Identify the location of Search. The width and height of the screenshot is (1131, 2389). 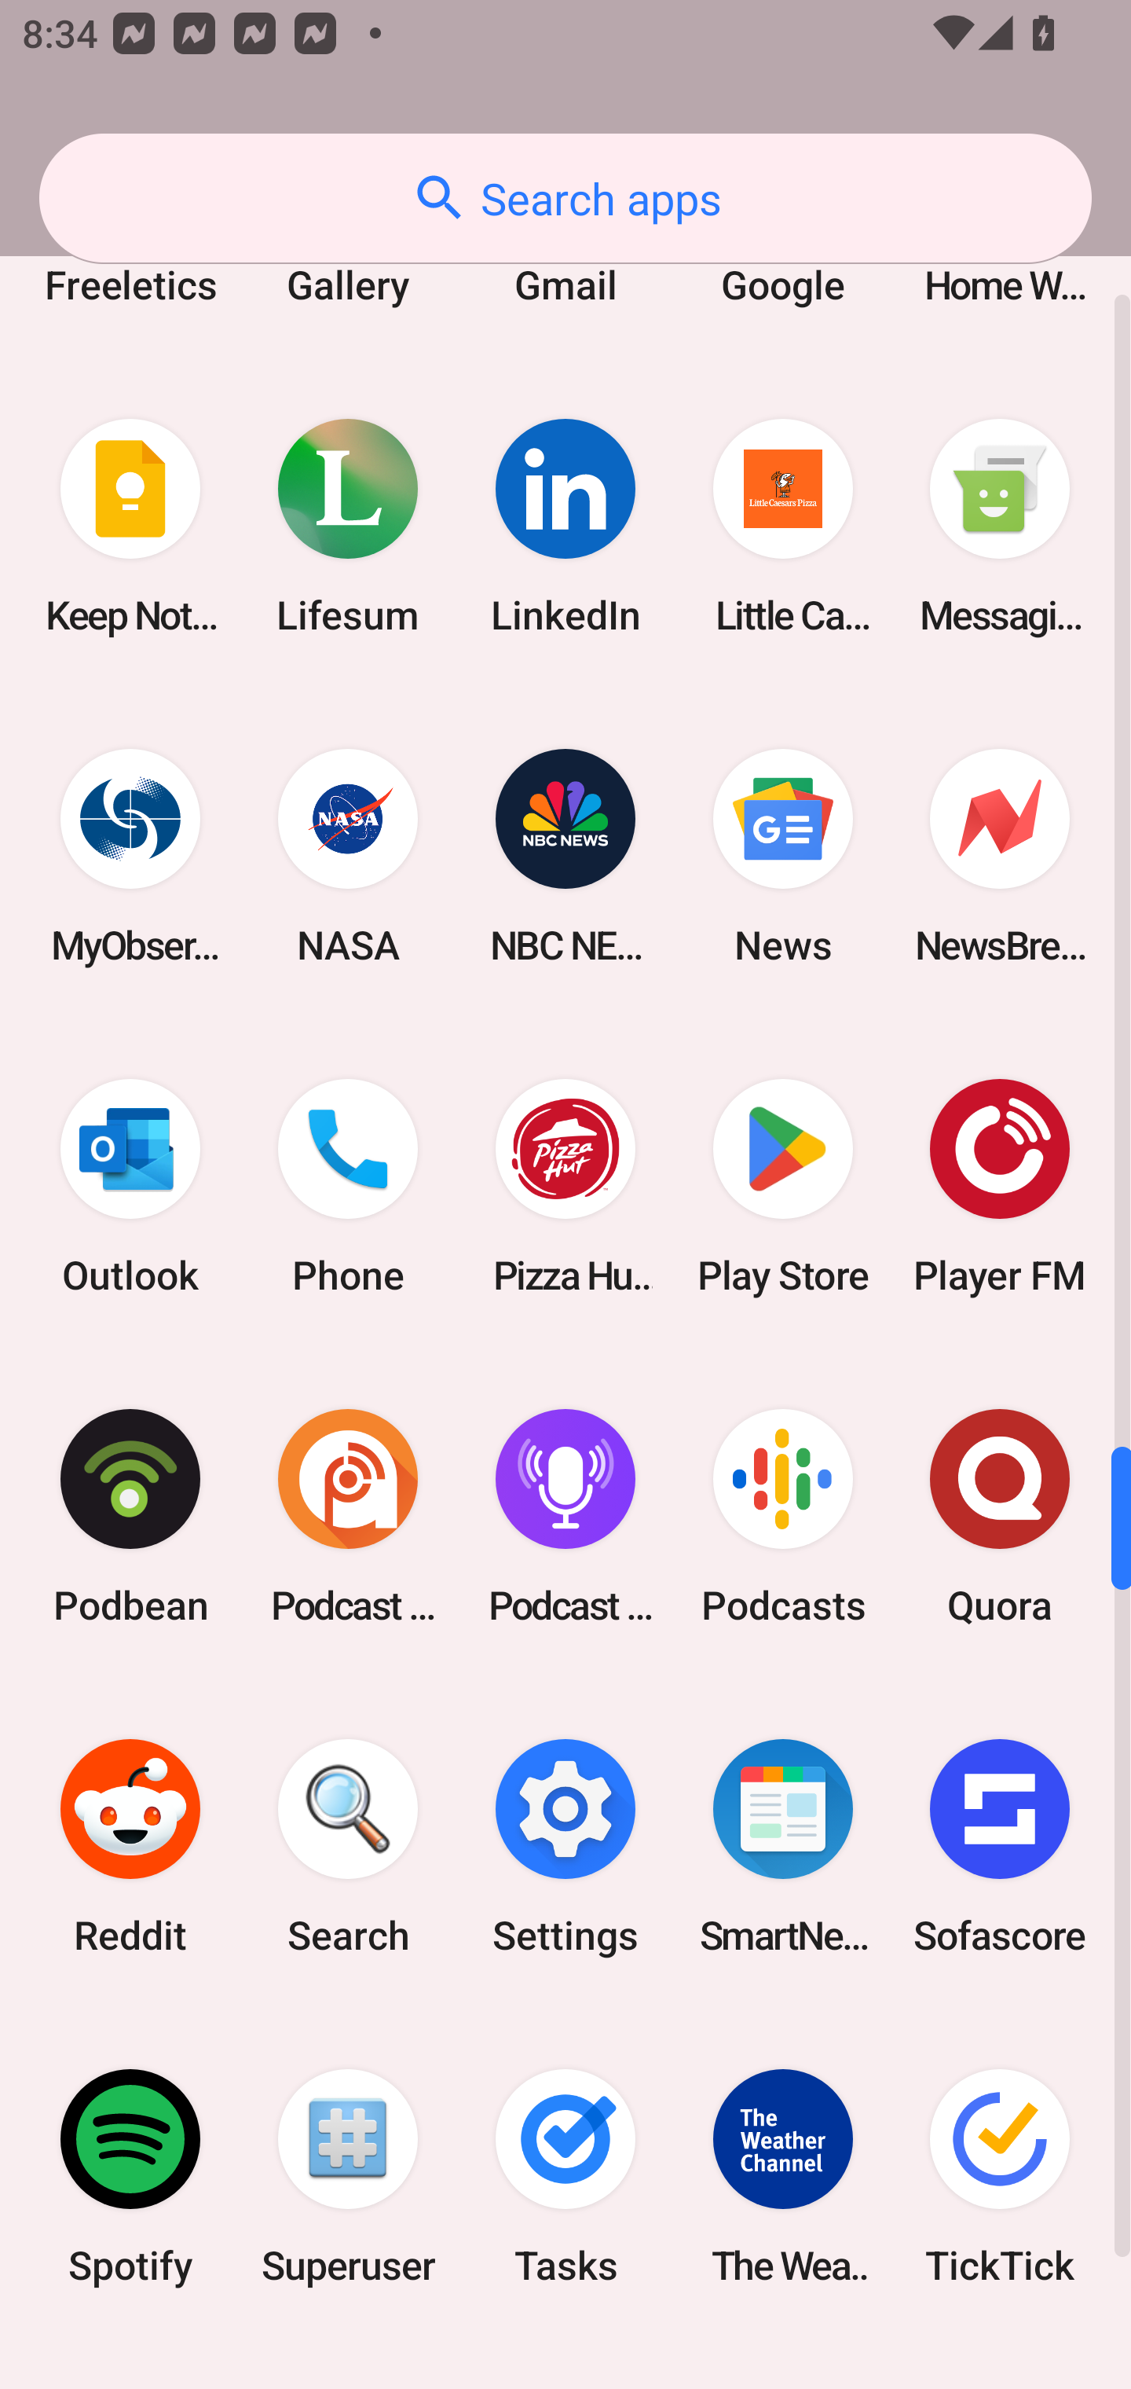
(348, 1847).